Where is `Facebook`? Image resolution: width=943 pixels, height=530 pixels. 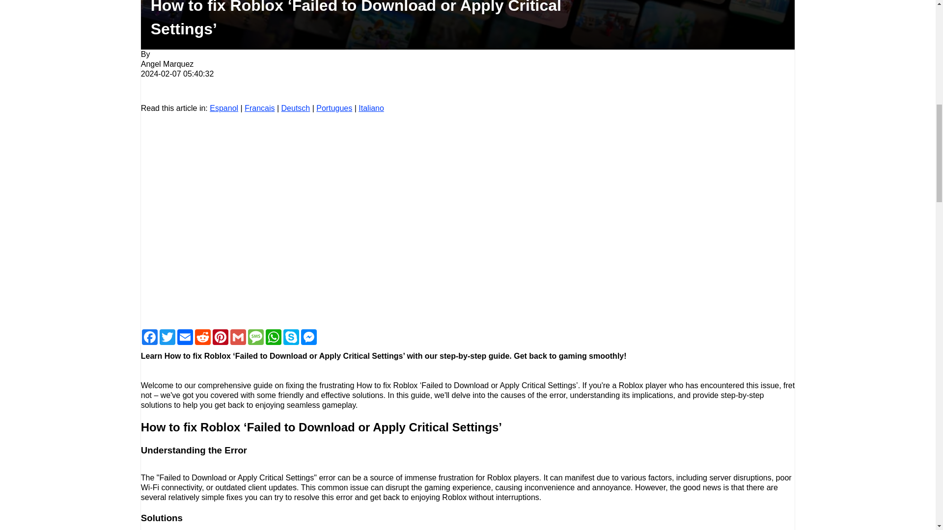 Facebook is located at coordinates (149, 337).